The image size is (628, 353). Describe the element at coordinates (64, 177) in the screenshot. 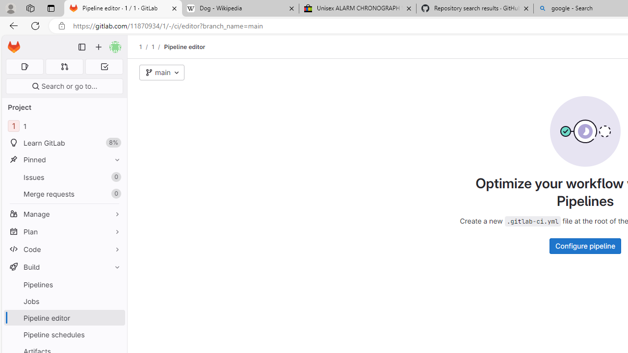

I see `Issues 0` at that location.